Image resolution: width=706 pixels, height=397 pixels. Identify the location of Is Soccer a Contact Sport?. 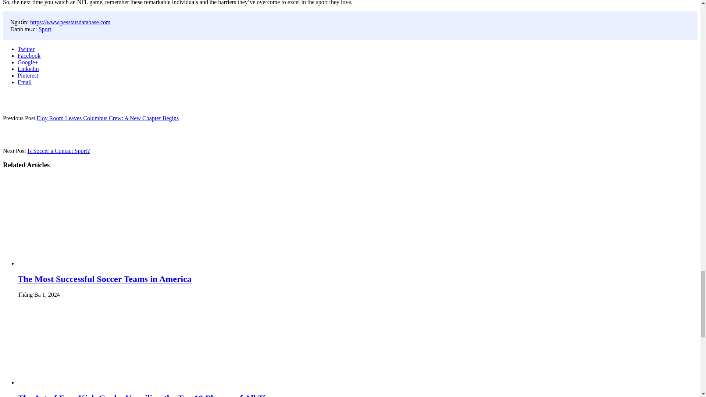
(59, 151).